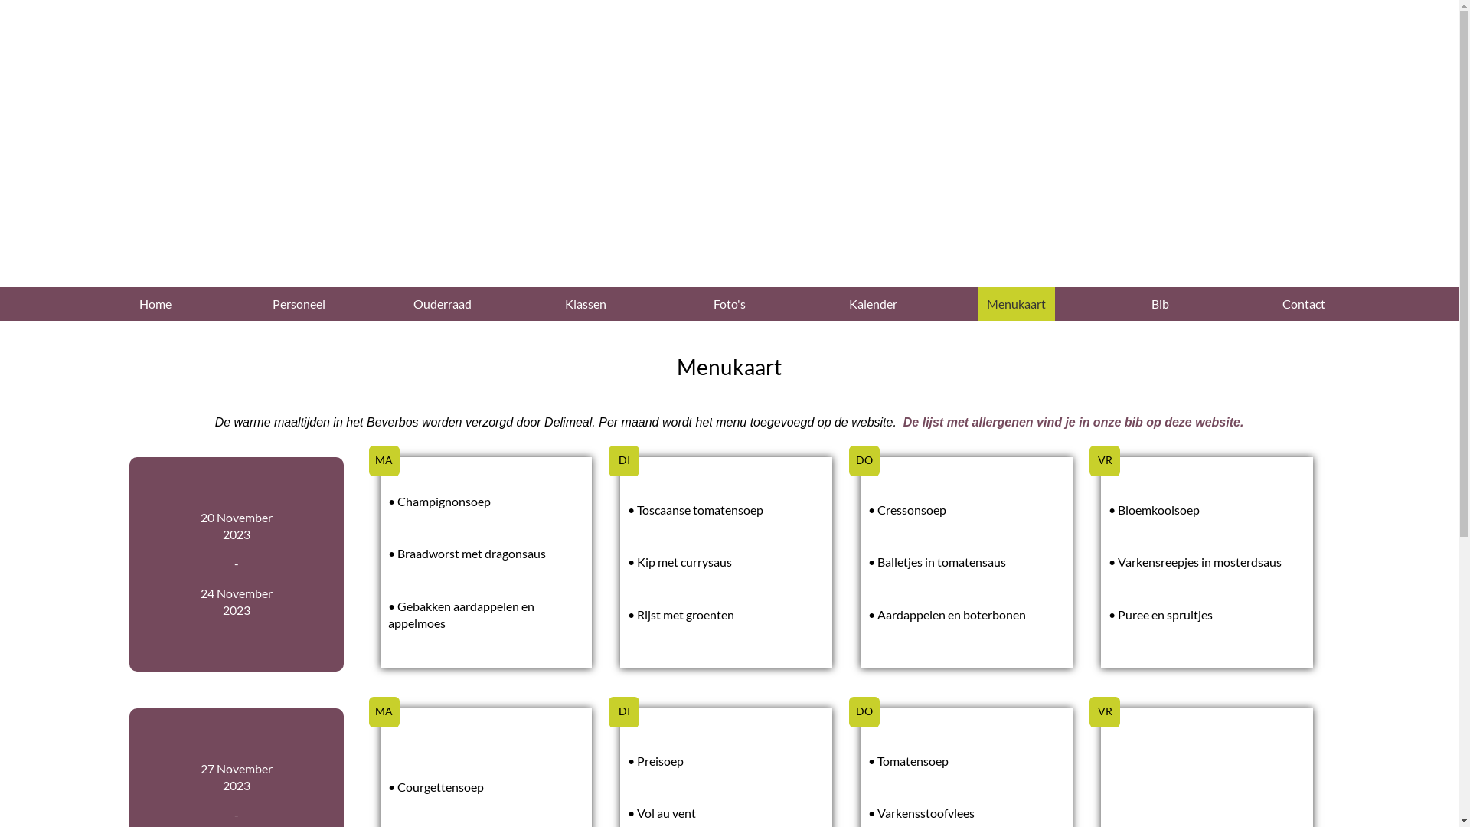  What do you see at coordinates (155, 304) in the screenshot?
I see `Home` at bounding box center [155, 304].